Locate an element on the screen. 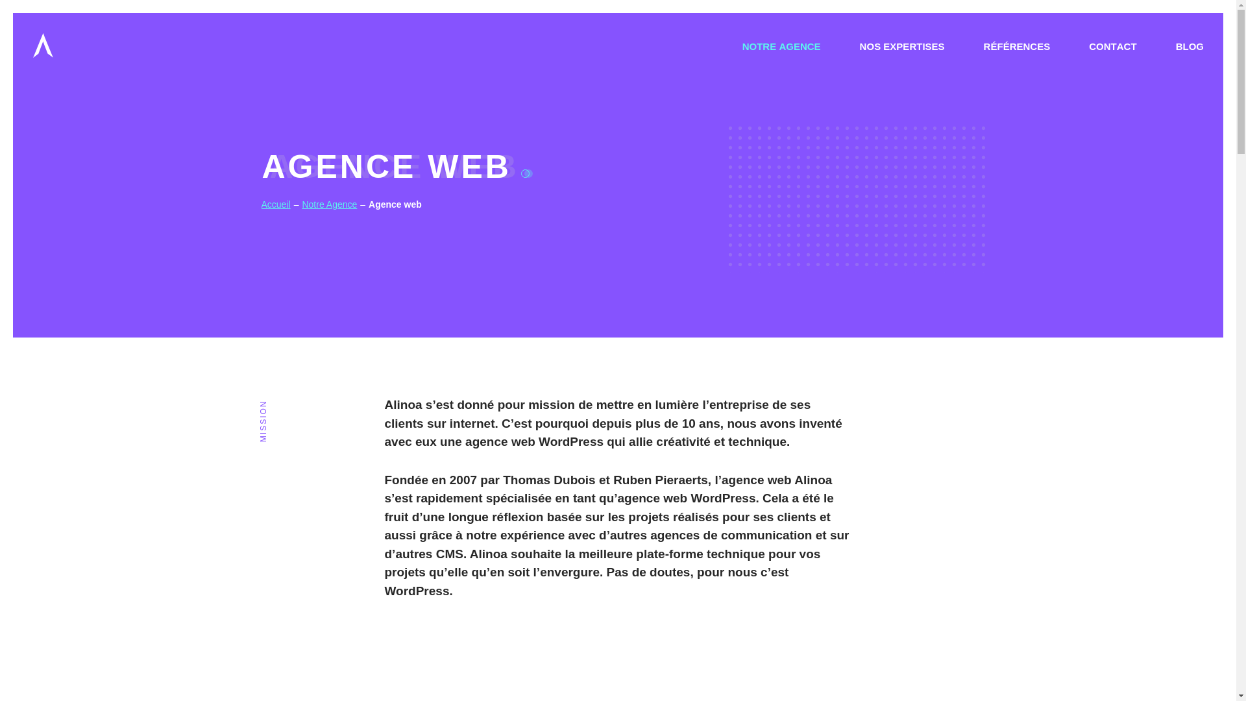  CONTACT is located at coordinates (1112, 43).